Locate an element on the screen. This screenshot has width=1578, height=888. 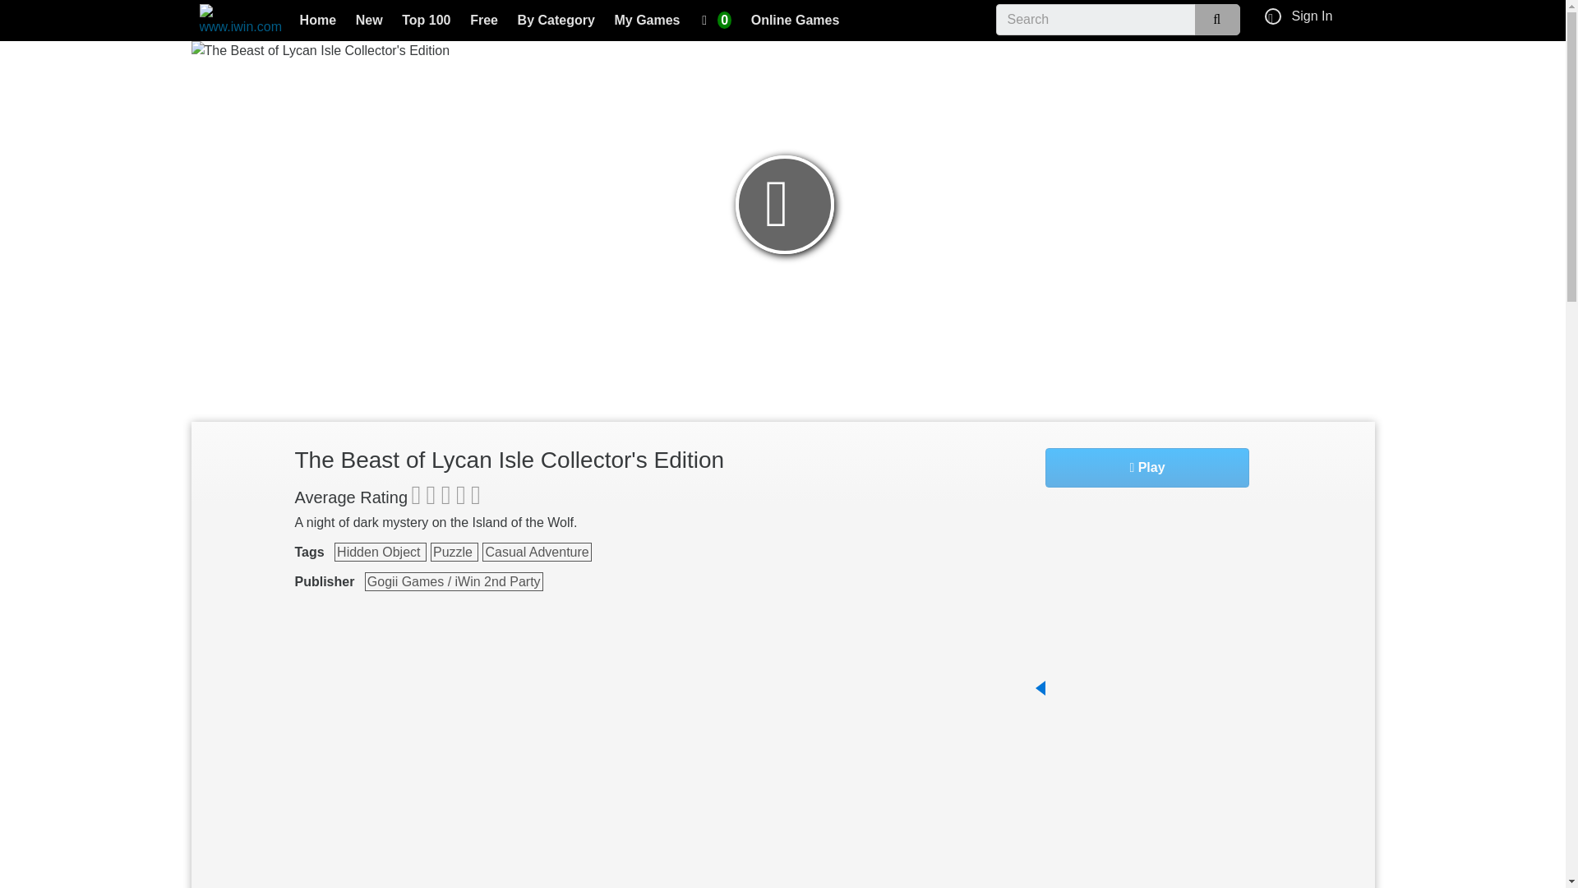
See Hidden Object Games is located at coordinates (380, 551).